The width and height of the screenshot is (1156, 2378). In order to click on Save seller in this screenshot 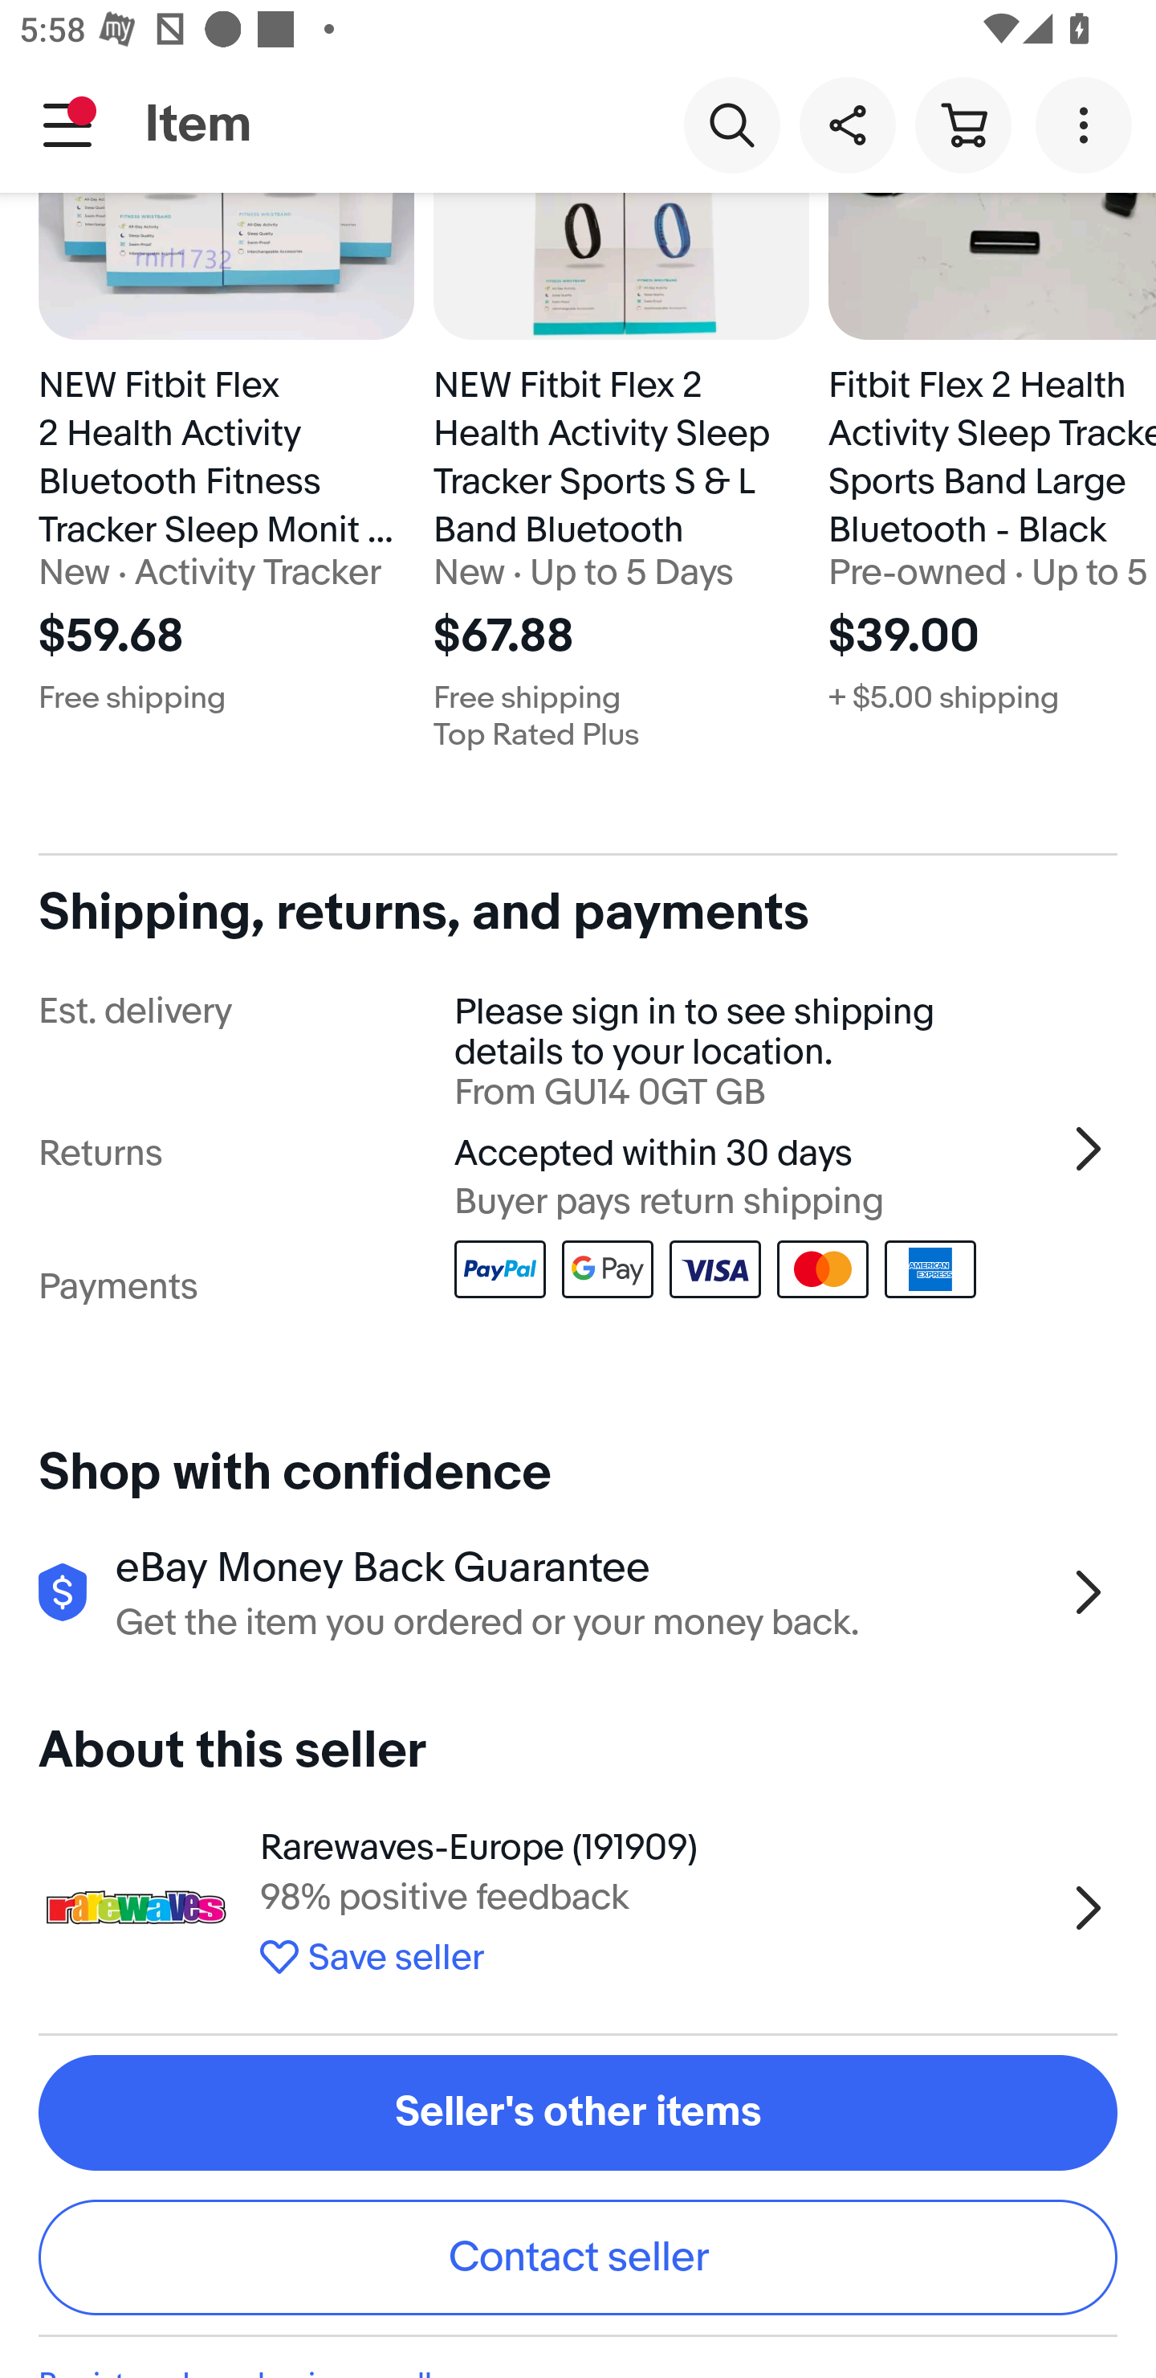, I will do `click(655, 1952)`.